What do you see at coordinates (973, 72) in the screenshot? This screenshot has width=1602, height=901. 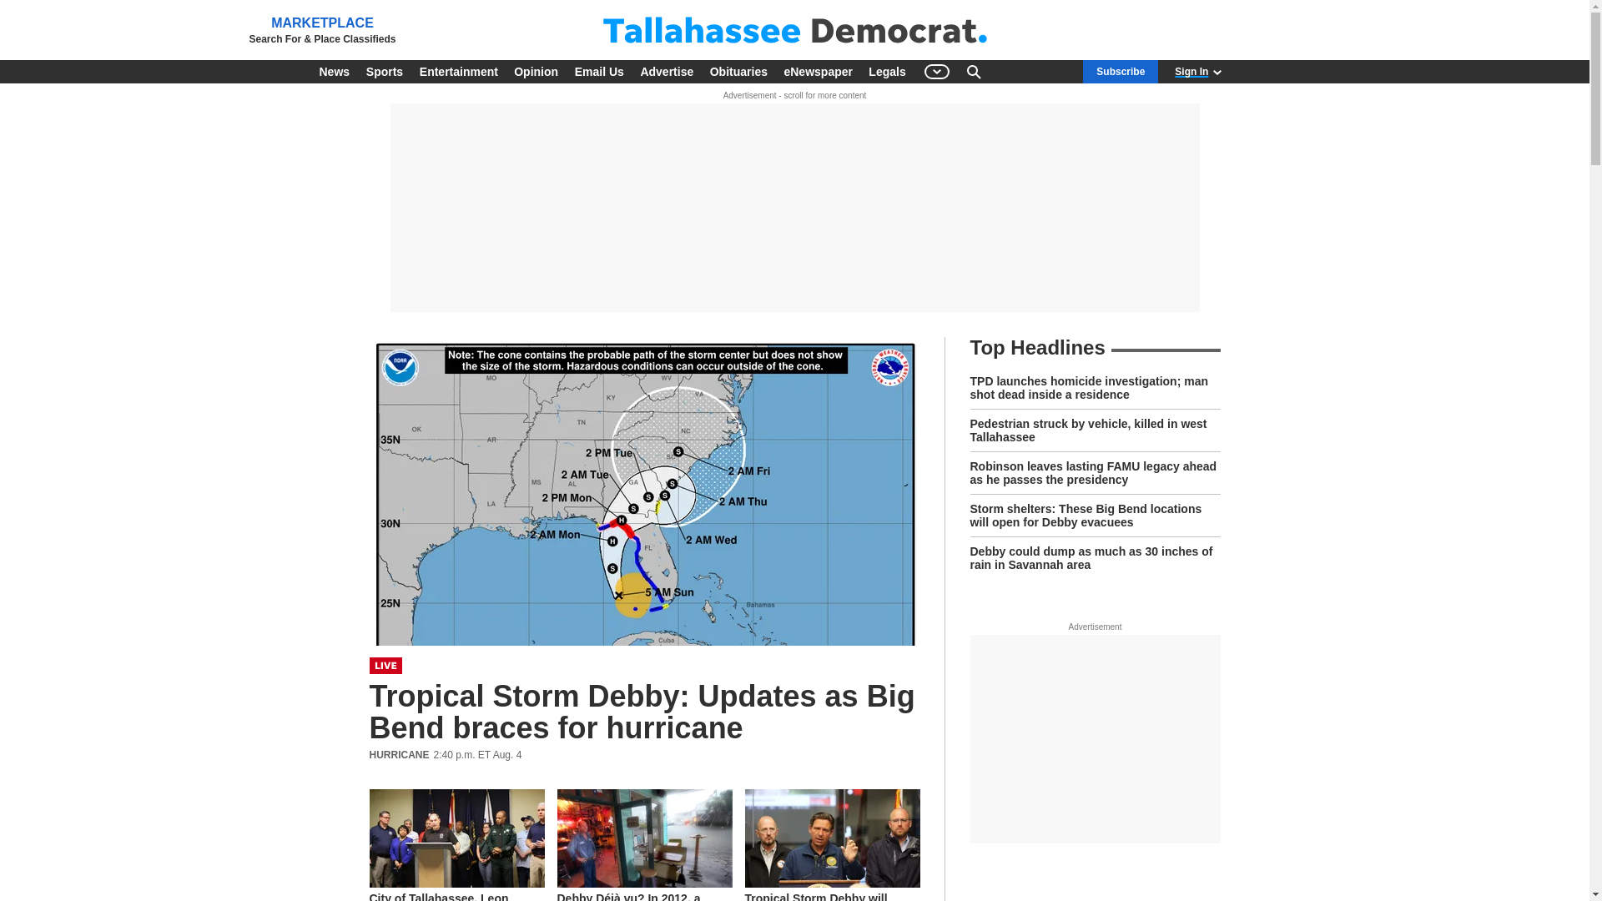 I see `Search` at bounding box center [973, 72].